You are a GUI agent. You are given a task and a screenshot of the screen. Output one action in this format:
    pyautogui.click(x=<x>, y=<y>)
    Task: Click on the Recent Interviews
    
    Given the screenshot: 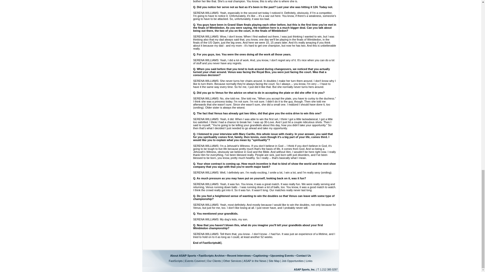 What is the action you would take?
    pyautogui.click(x=239, y=255)
    